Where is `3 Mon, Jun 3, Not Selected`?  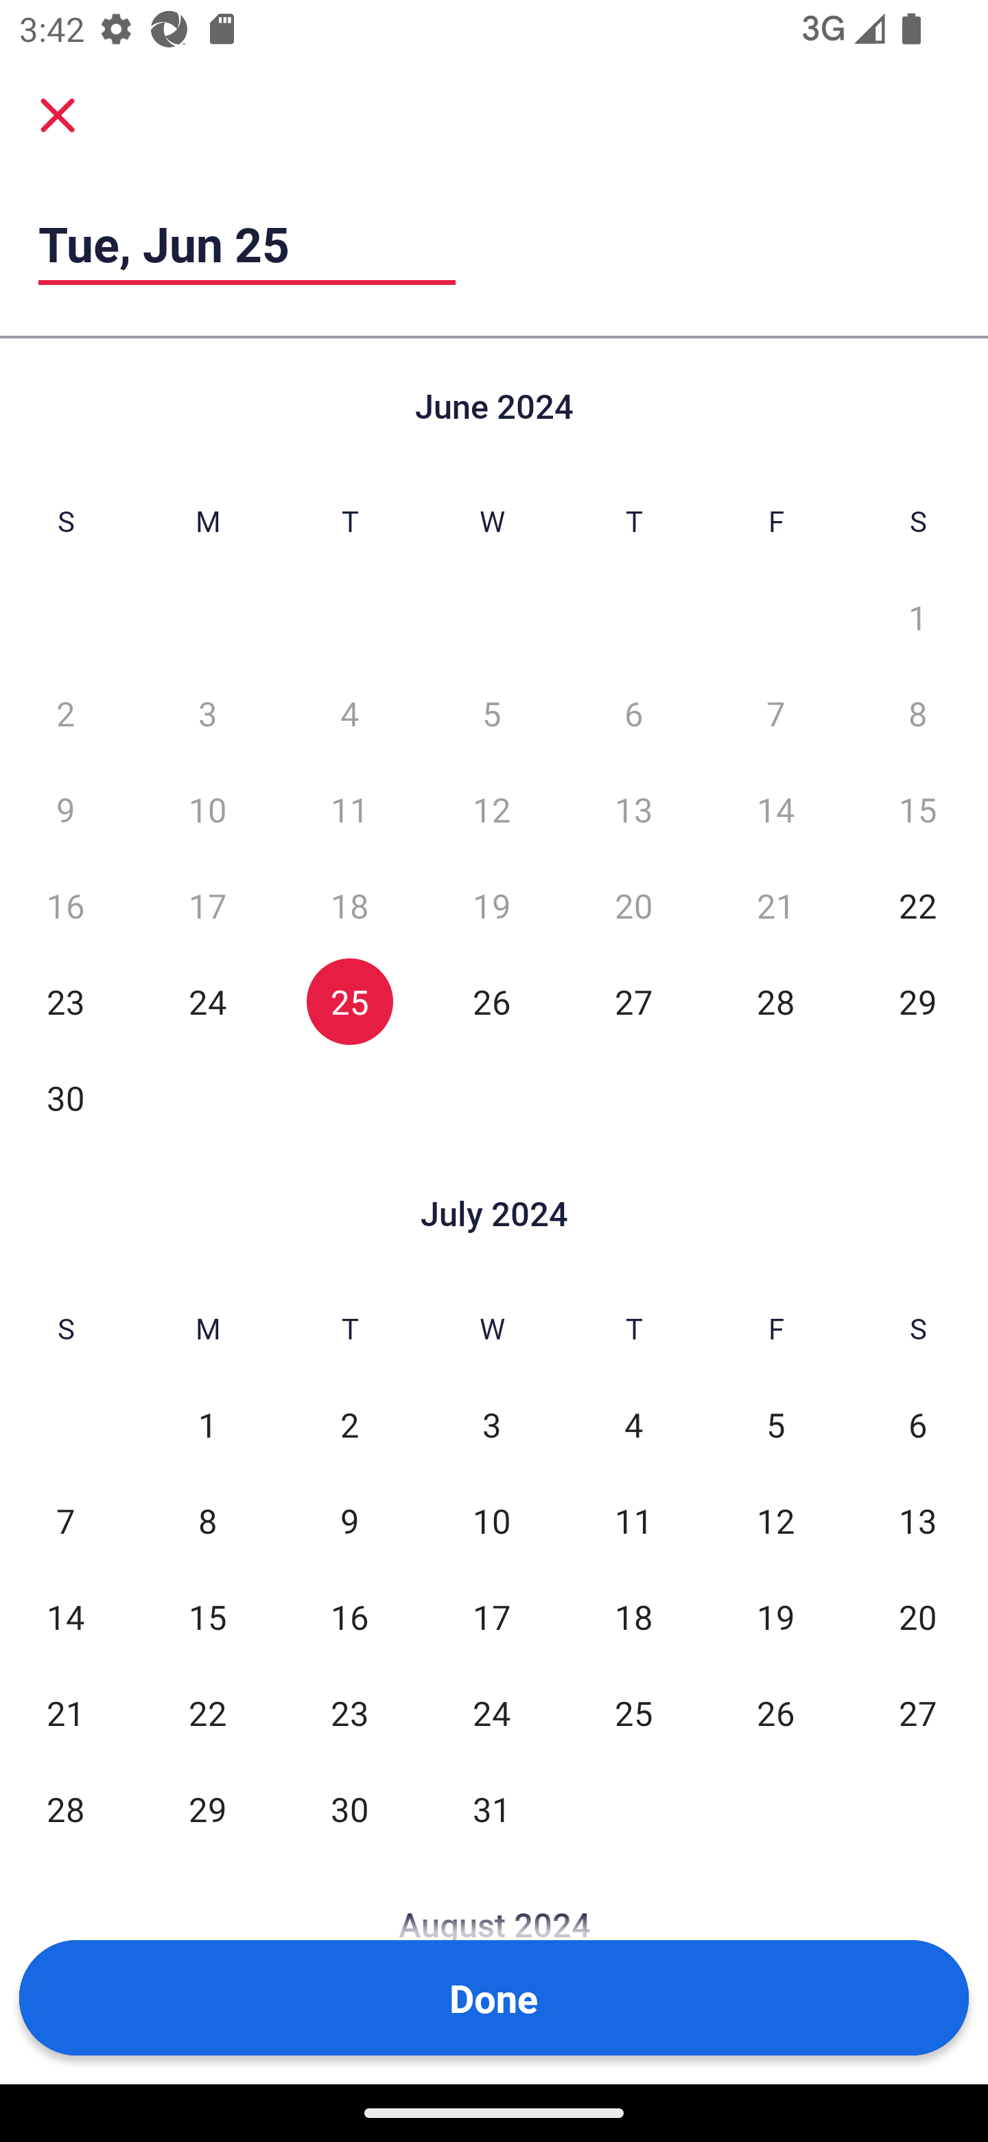 3 Mon, Jun 3, Not Selected is located at coordinates (207, 713).